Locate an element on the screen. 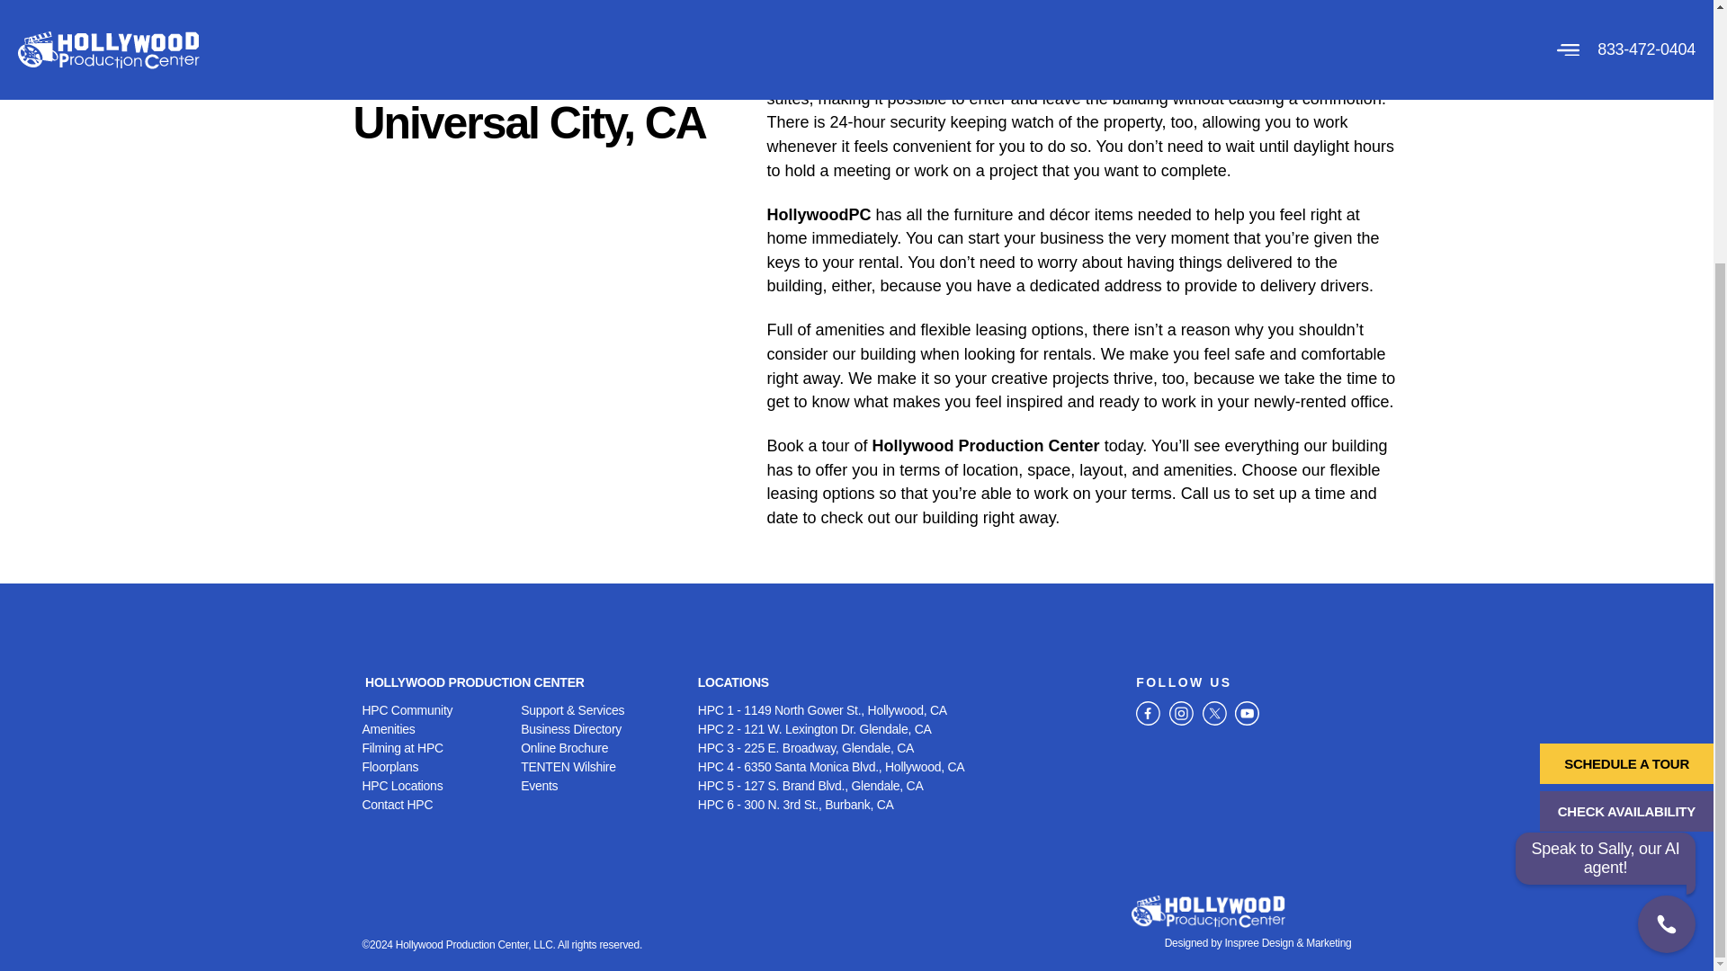 The height and width of the screenshot is (971, 1727). HPC 6 - 300 N. 3rd St., Burbank, CA is located at coordinates (907, 805).